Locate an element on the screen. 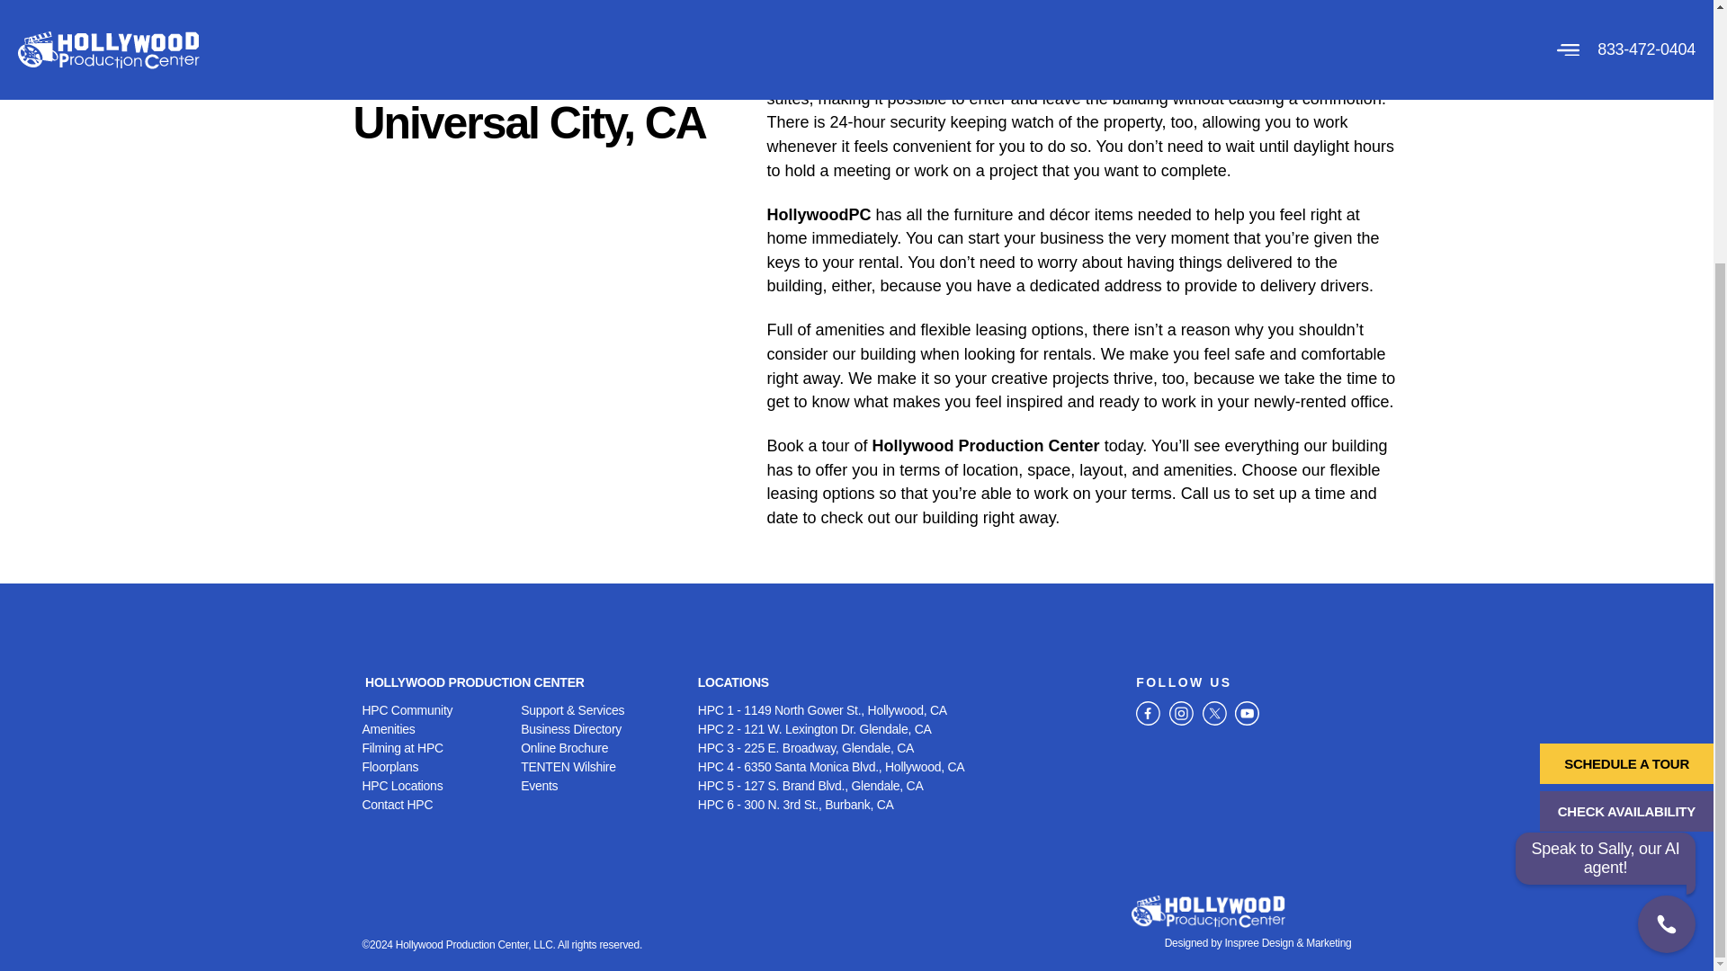 The height and width of the screenshot is (971, 1727). HPC 6 - 300 N. 3rd St., Burbank, CA is located at coordinates (907, 805).